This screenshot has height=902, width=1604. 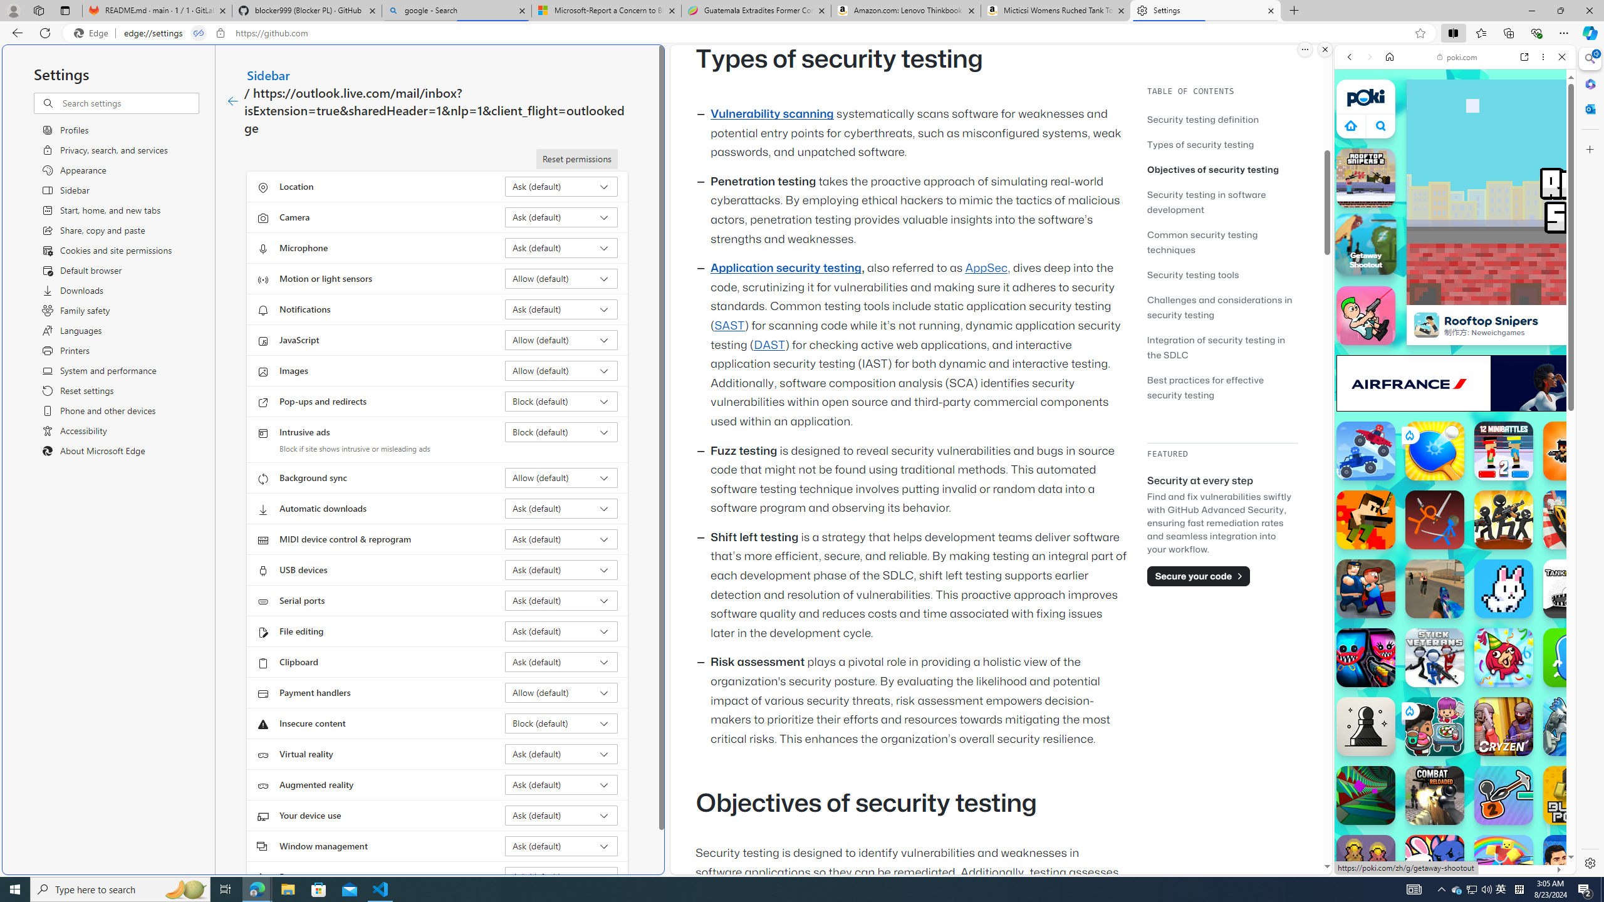 I want to click on Class: c01182, so click(x=232, y=101).